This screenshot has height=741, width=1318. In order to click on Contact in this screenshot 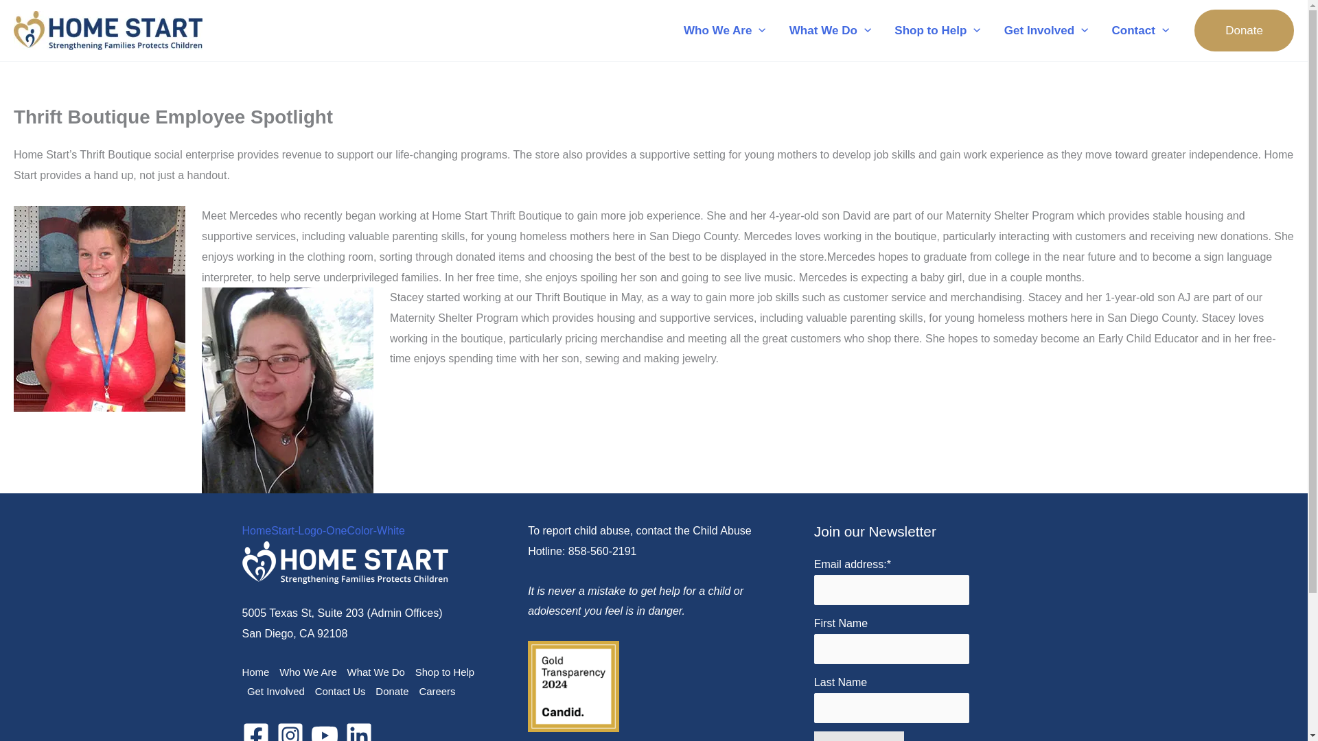, I will do `click(1140, 30)`.